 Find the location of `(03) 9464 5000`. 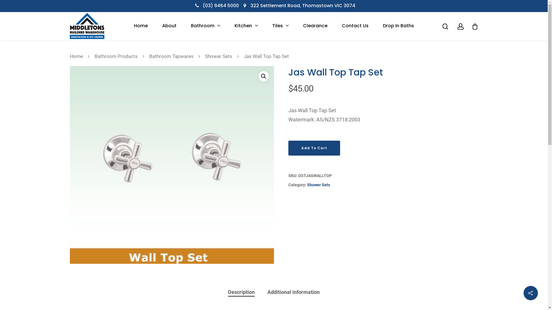

(03) 9464 5000 is located at coordinates (221, 6).